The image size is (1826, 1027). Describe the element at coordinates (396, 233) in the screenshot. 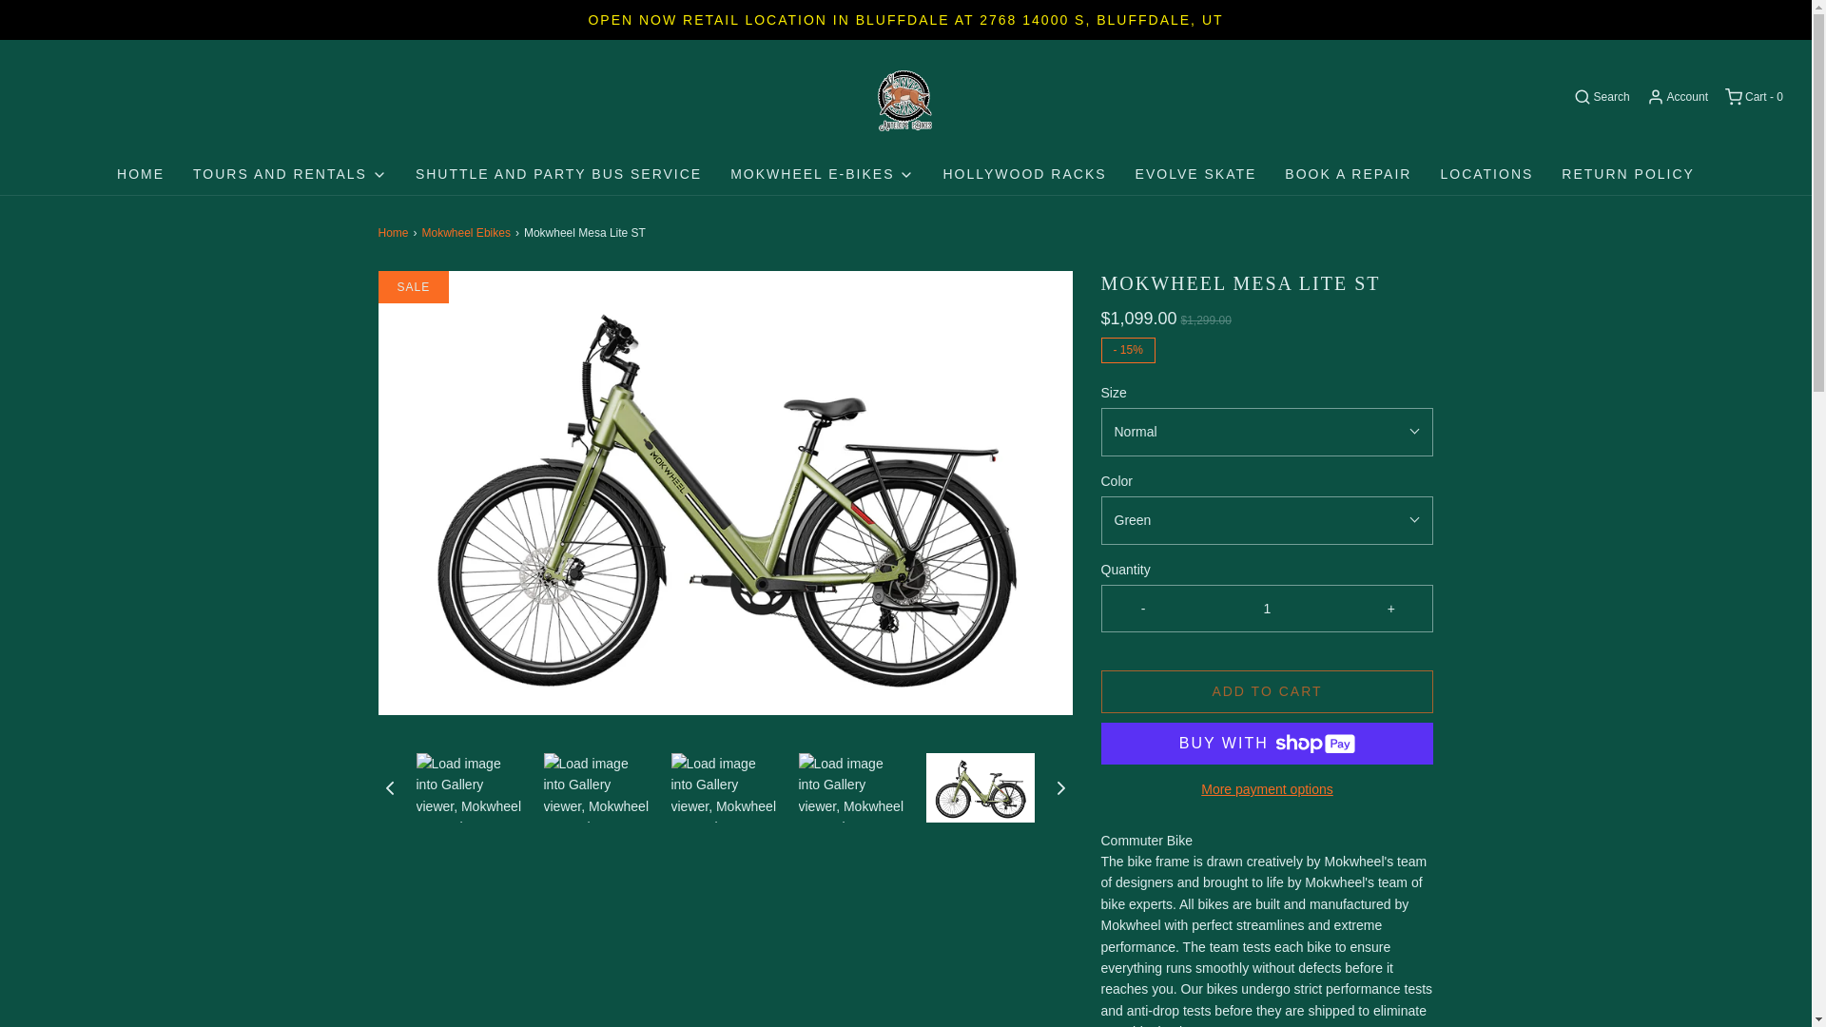

I see `Home` at that location.